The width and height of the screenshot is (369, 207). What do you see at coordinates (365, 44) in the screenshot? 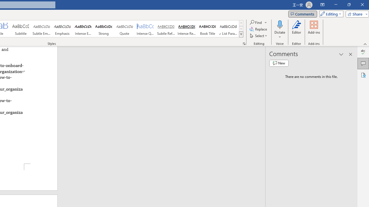
I see `Collapse the Ribbon` at bounding box center [365, 44].